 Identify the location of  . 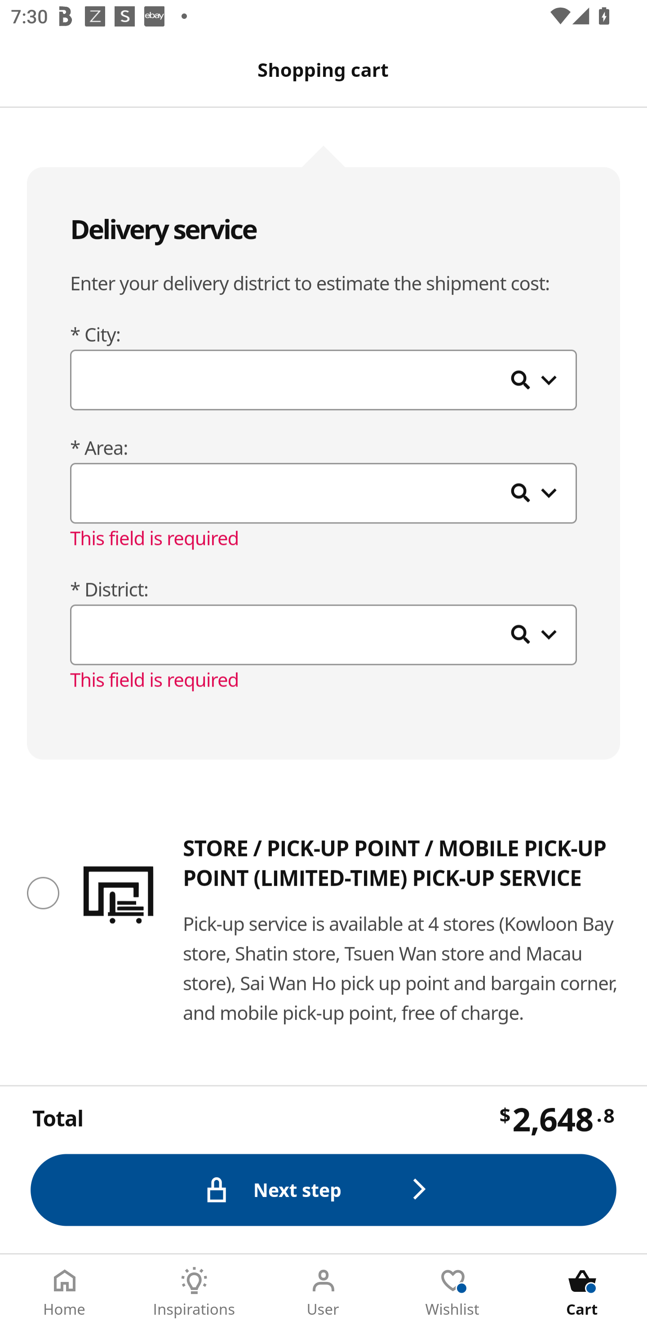
(323, 636).